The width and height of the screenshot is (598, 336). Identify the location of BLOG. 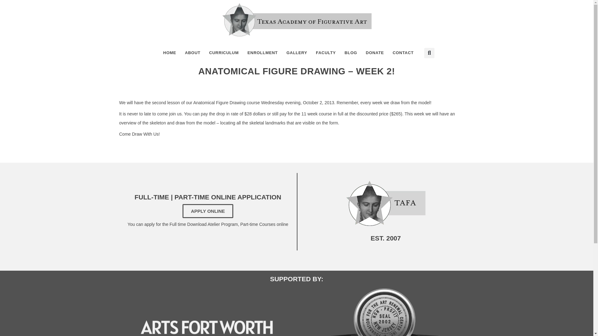
(351, 53).